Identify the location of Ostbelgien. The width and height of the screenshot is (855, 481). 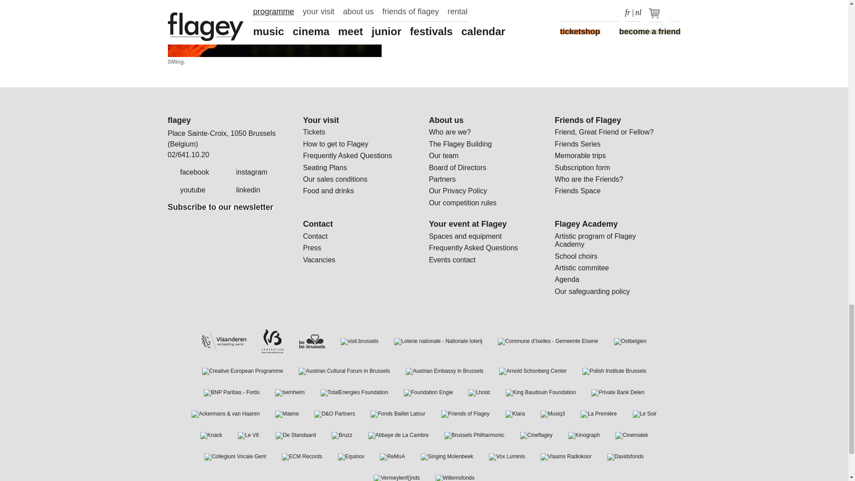
(630, 342).